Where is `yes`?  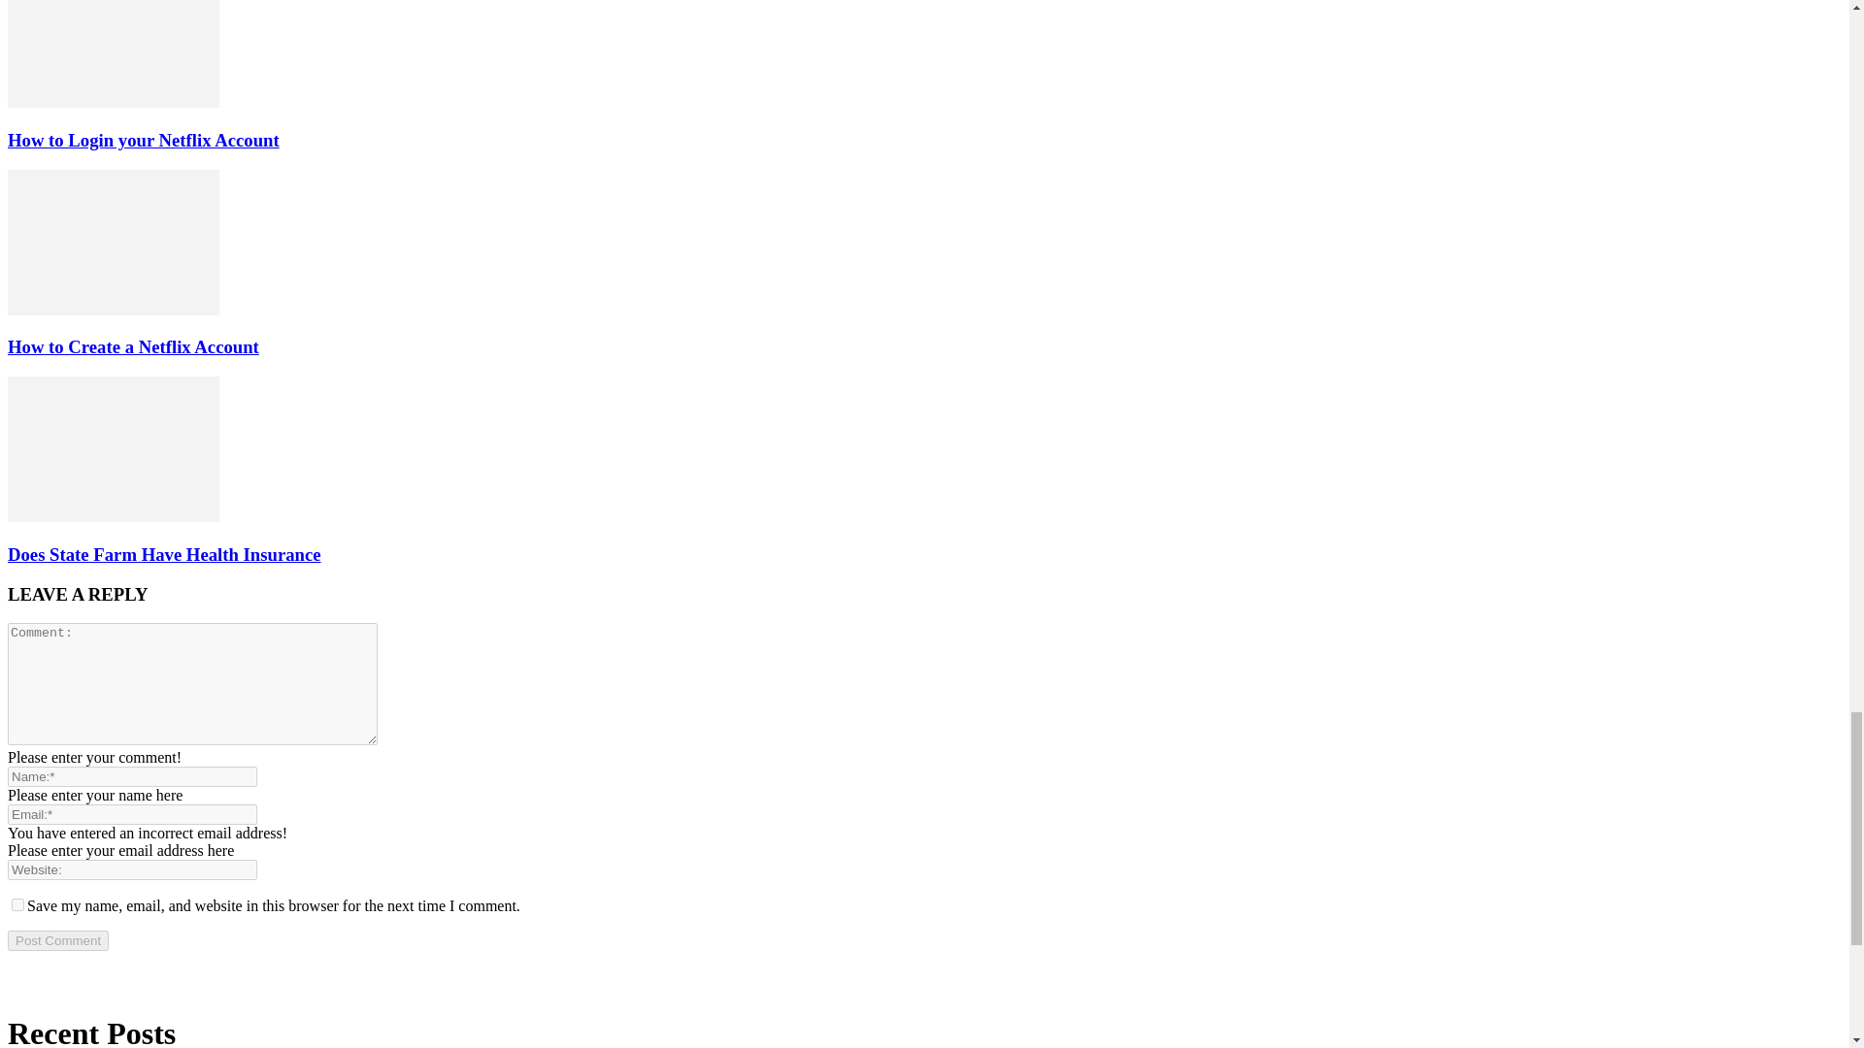
yes is located at coordinates (17, 904).